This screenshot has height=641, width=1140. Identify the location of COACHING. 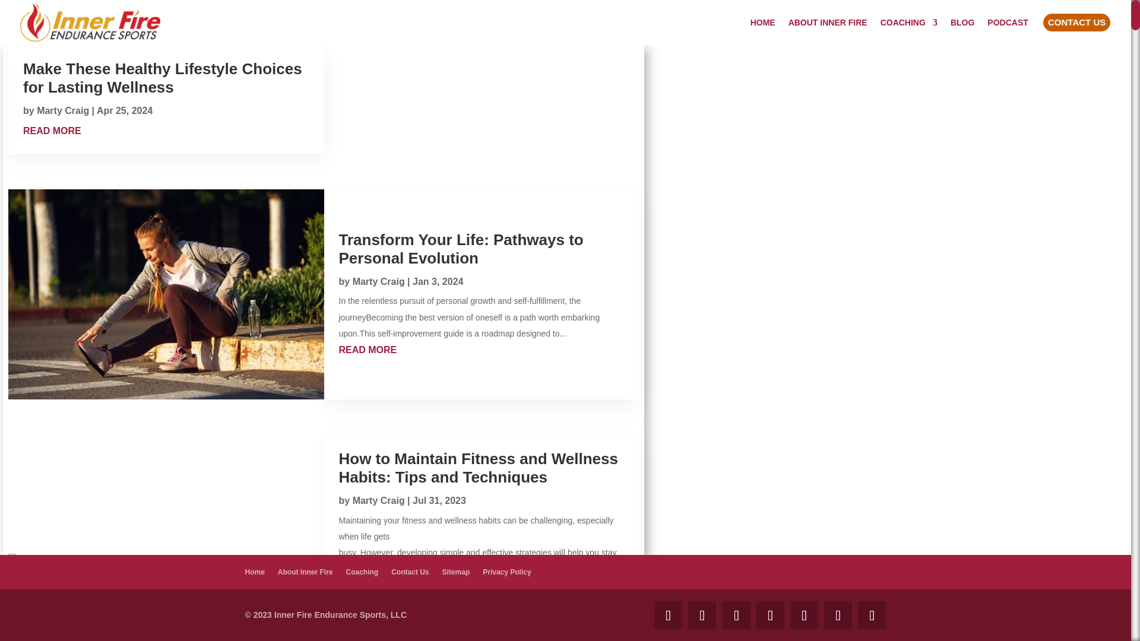
(908, 31).